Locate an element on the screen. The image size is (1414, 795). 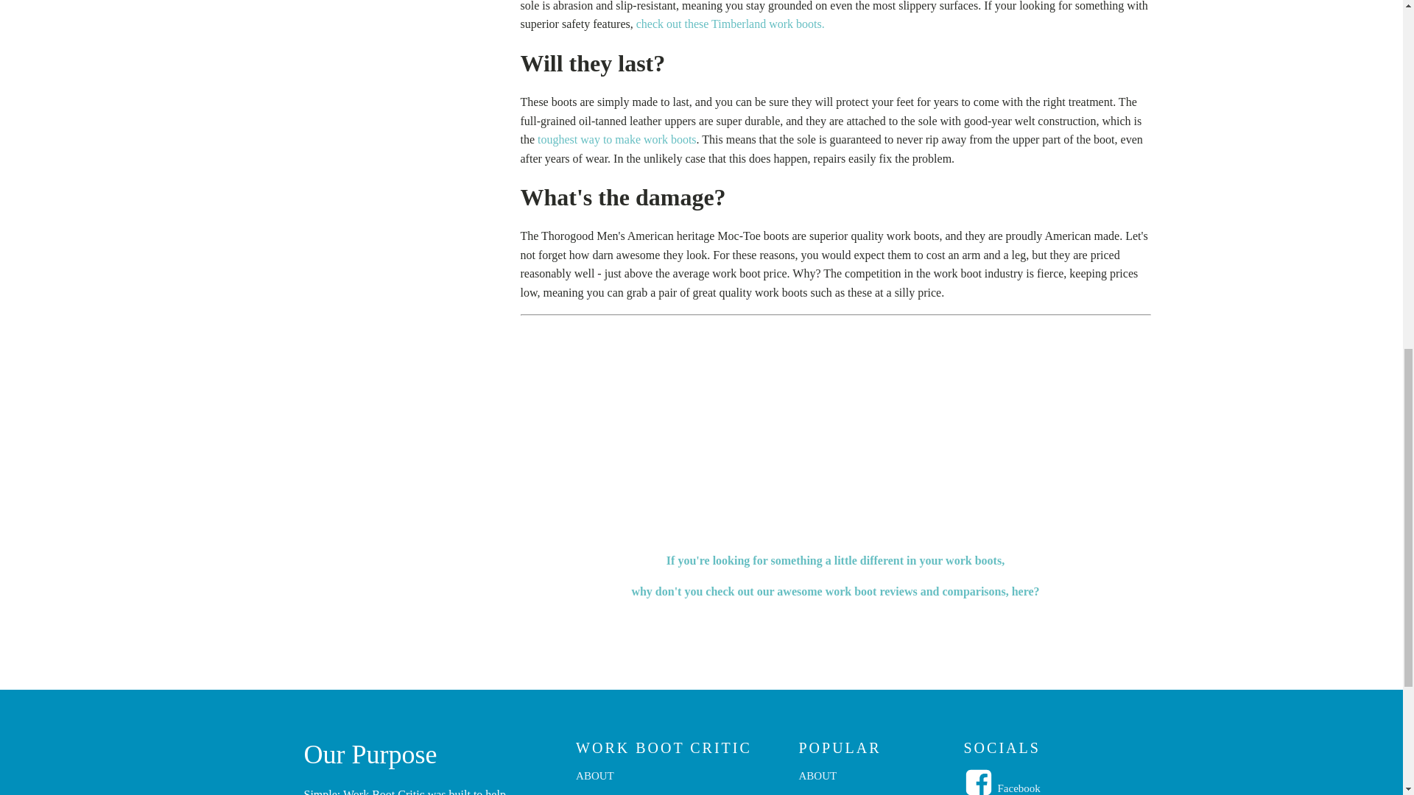
Facebook is located at coordinates (1018, 788).